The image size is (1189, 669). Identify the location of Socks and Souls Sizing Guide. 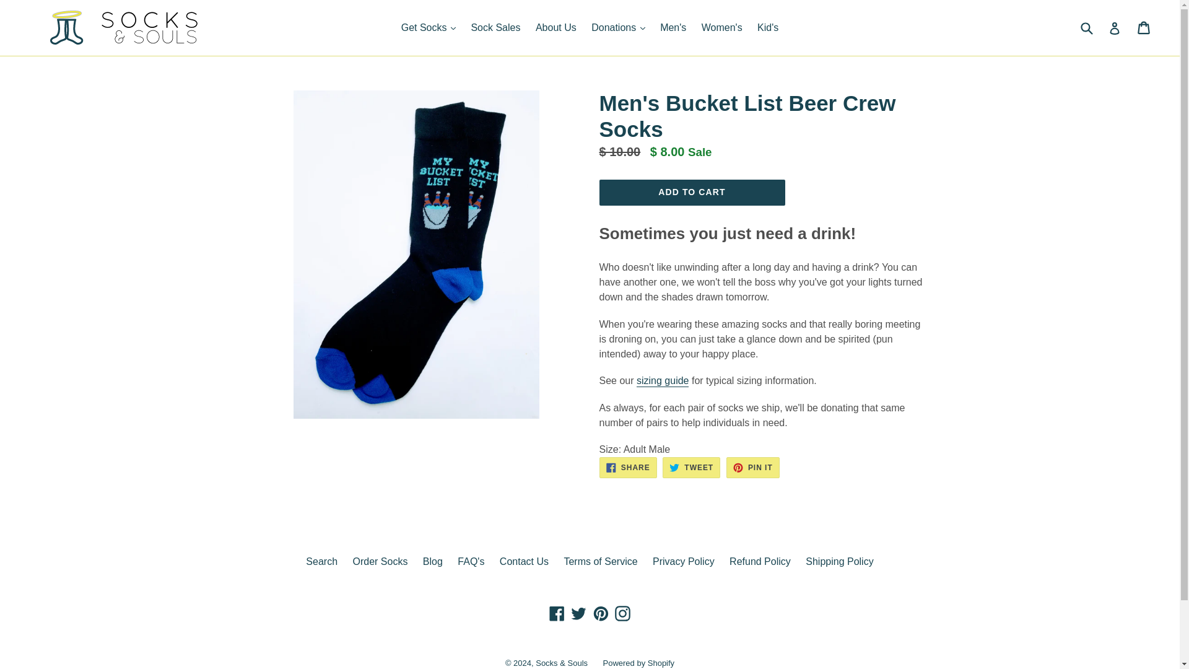
(663, 381).